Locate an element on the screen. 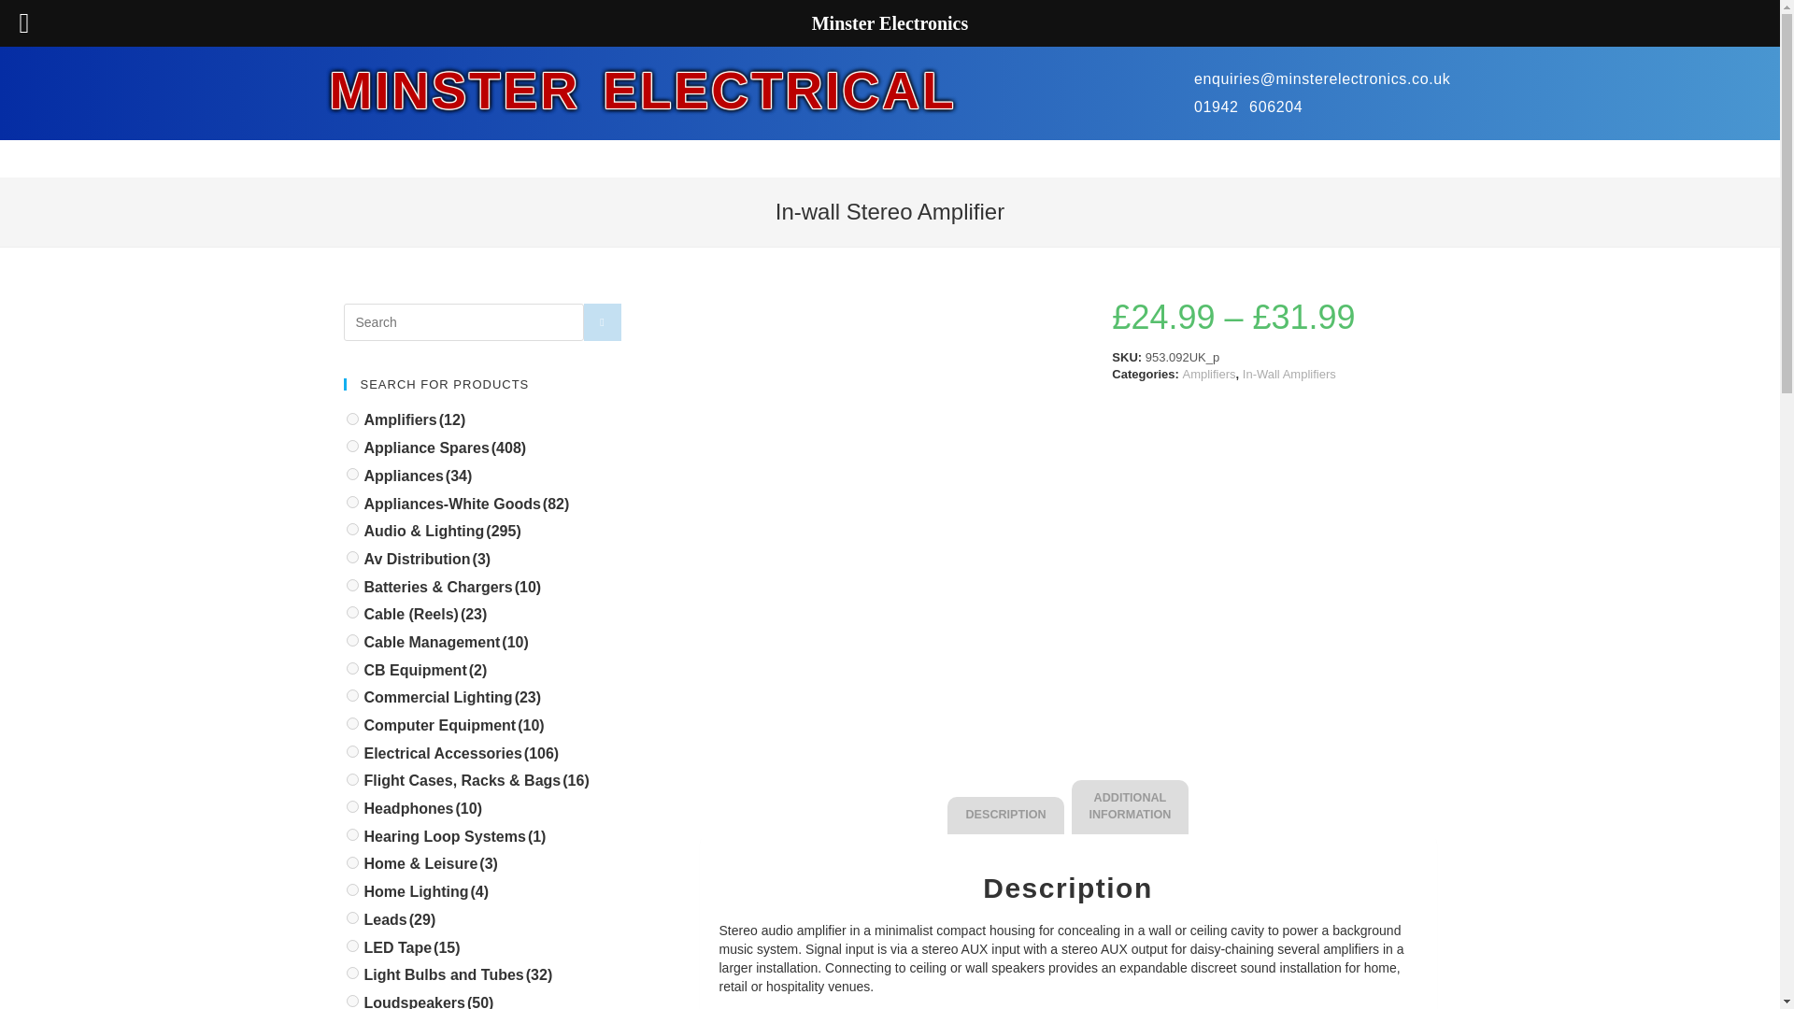 This screenshot has width=1794, height=1009. 2538 is located at coordinates (351, 419).